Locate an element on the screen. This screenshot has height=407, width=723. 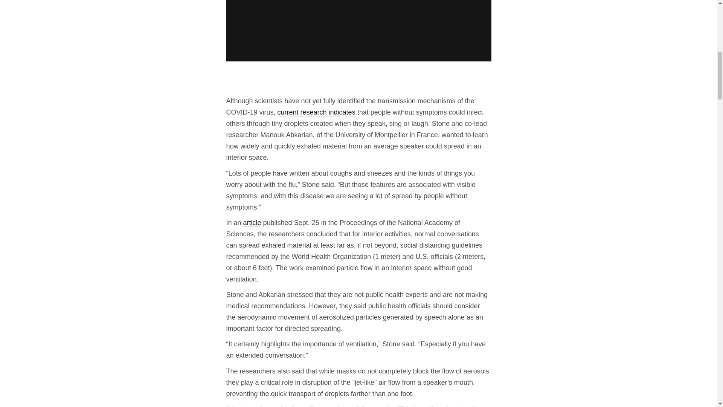
article is located at coordinates (252, 223).